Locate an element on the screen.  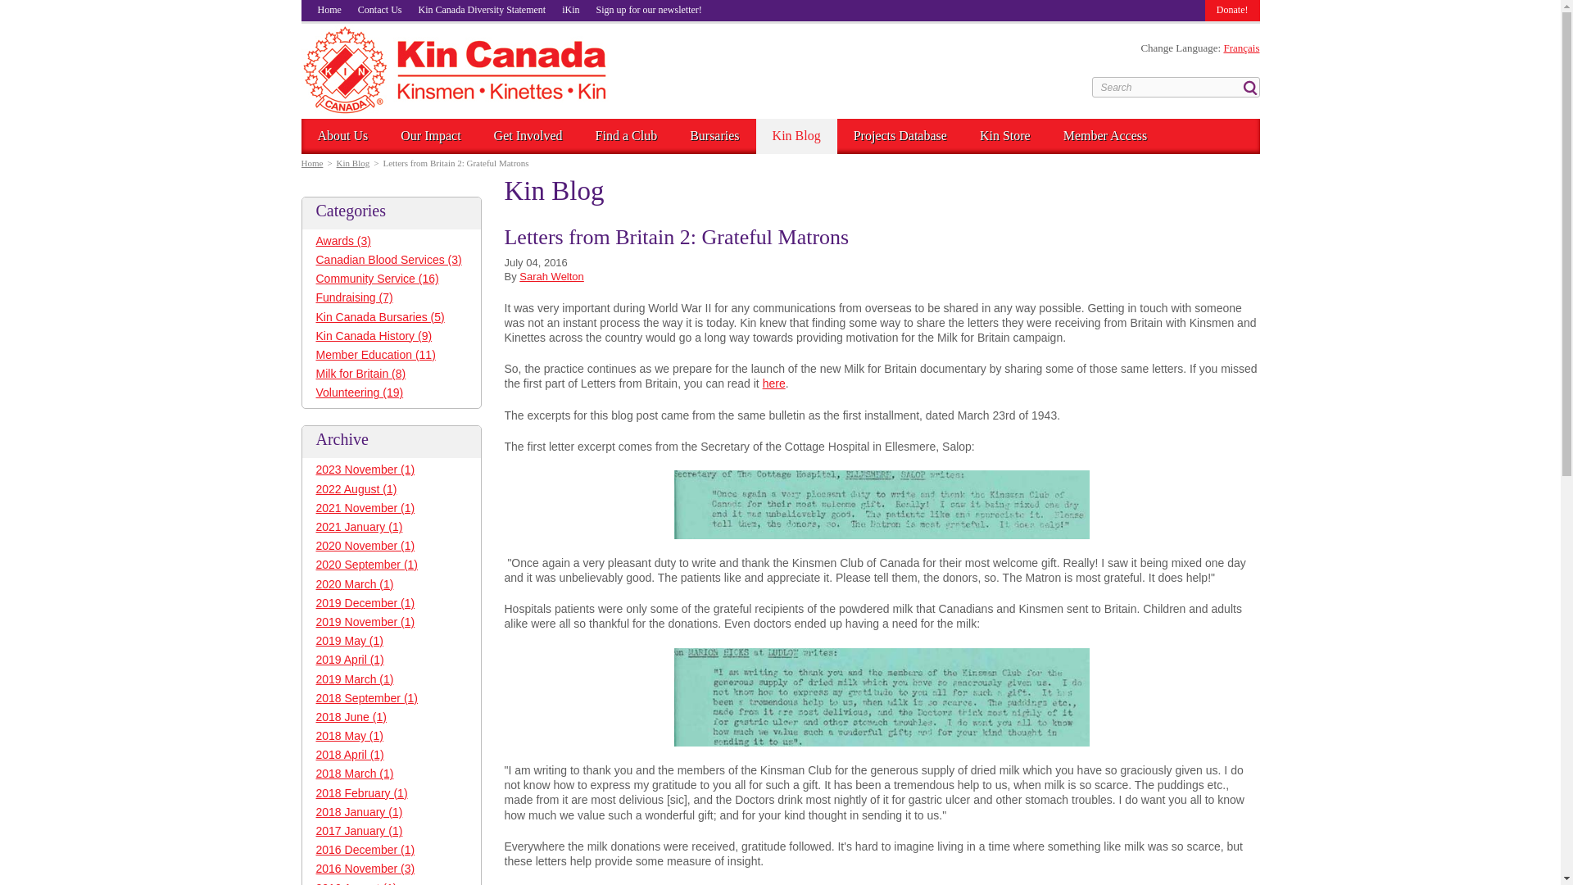
iKin is located at coordinates (570, 10).